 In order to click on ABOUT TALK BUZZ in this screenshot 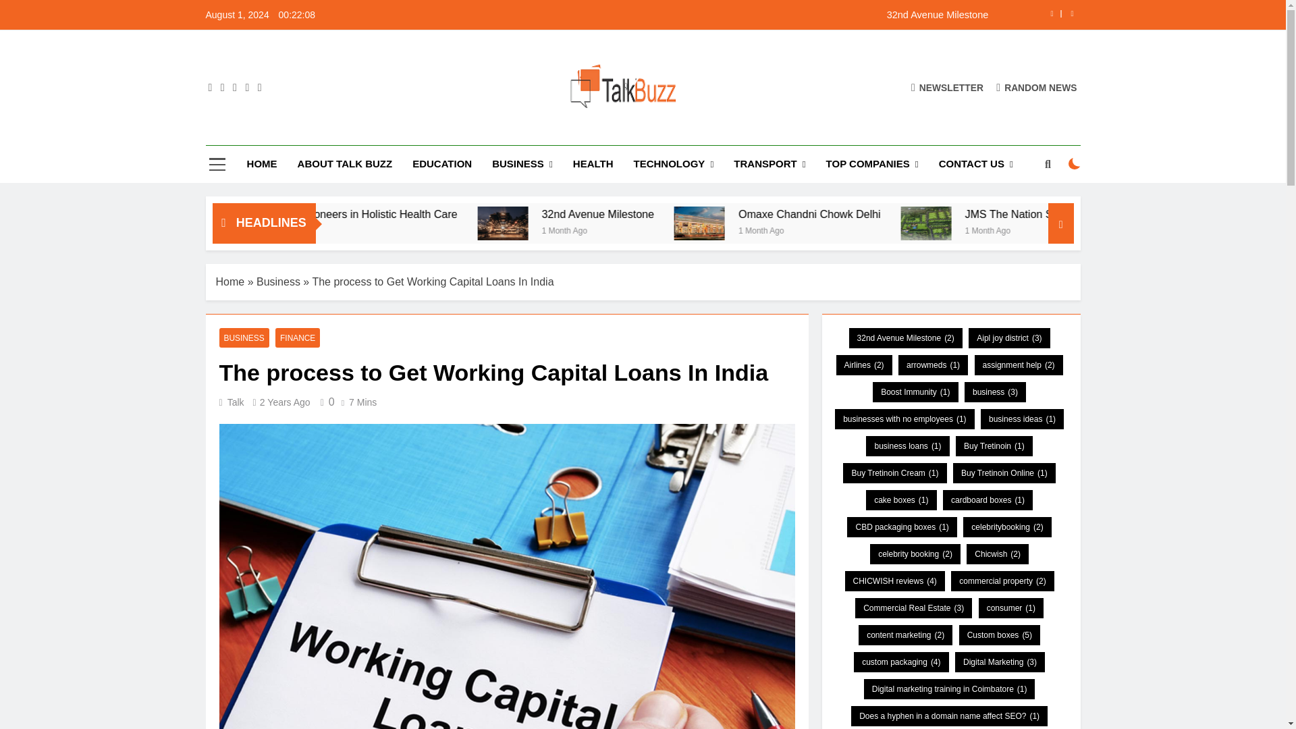, I will do `click(346, 164)`.